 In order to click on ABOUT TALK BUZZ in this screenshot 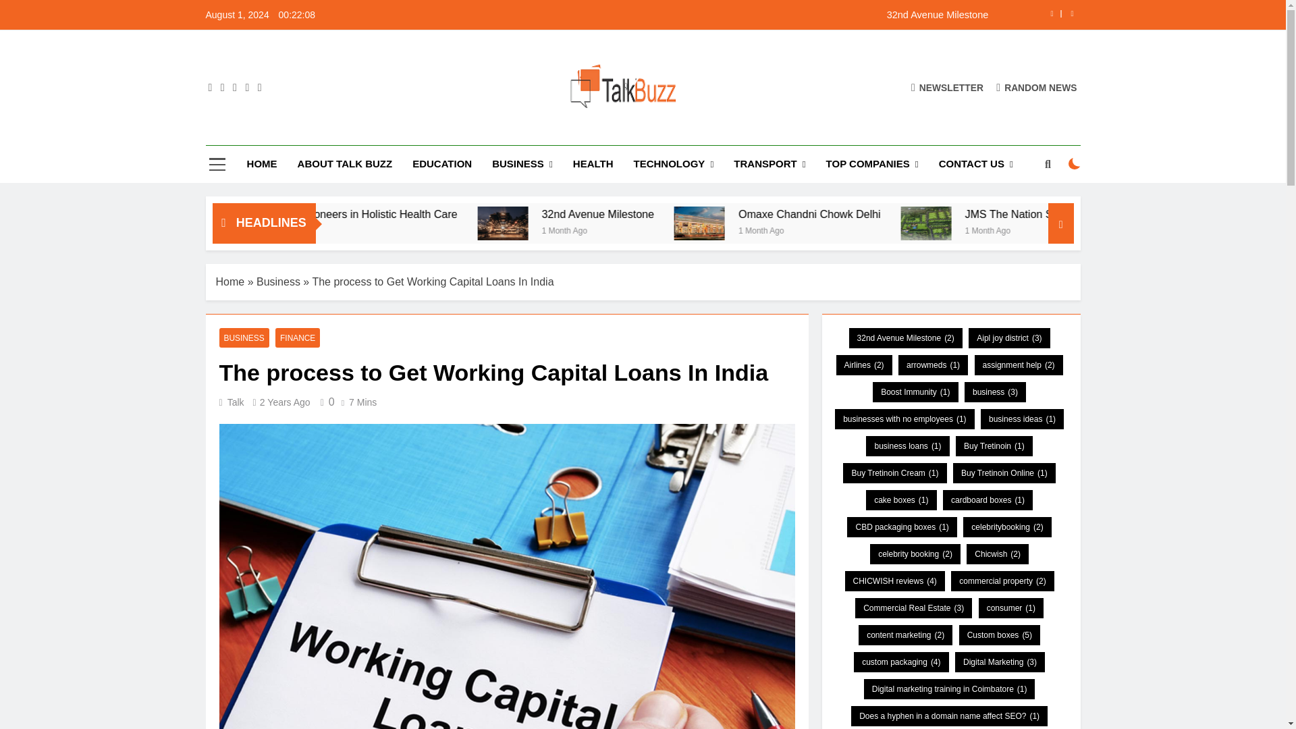, I will do `click(346, 164)`.